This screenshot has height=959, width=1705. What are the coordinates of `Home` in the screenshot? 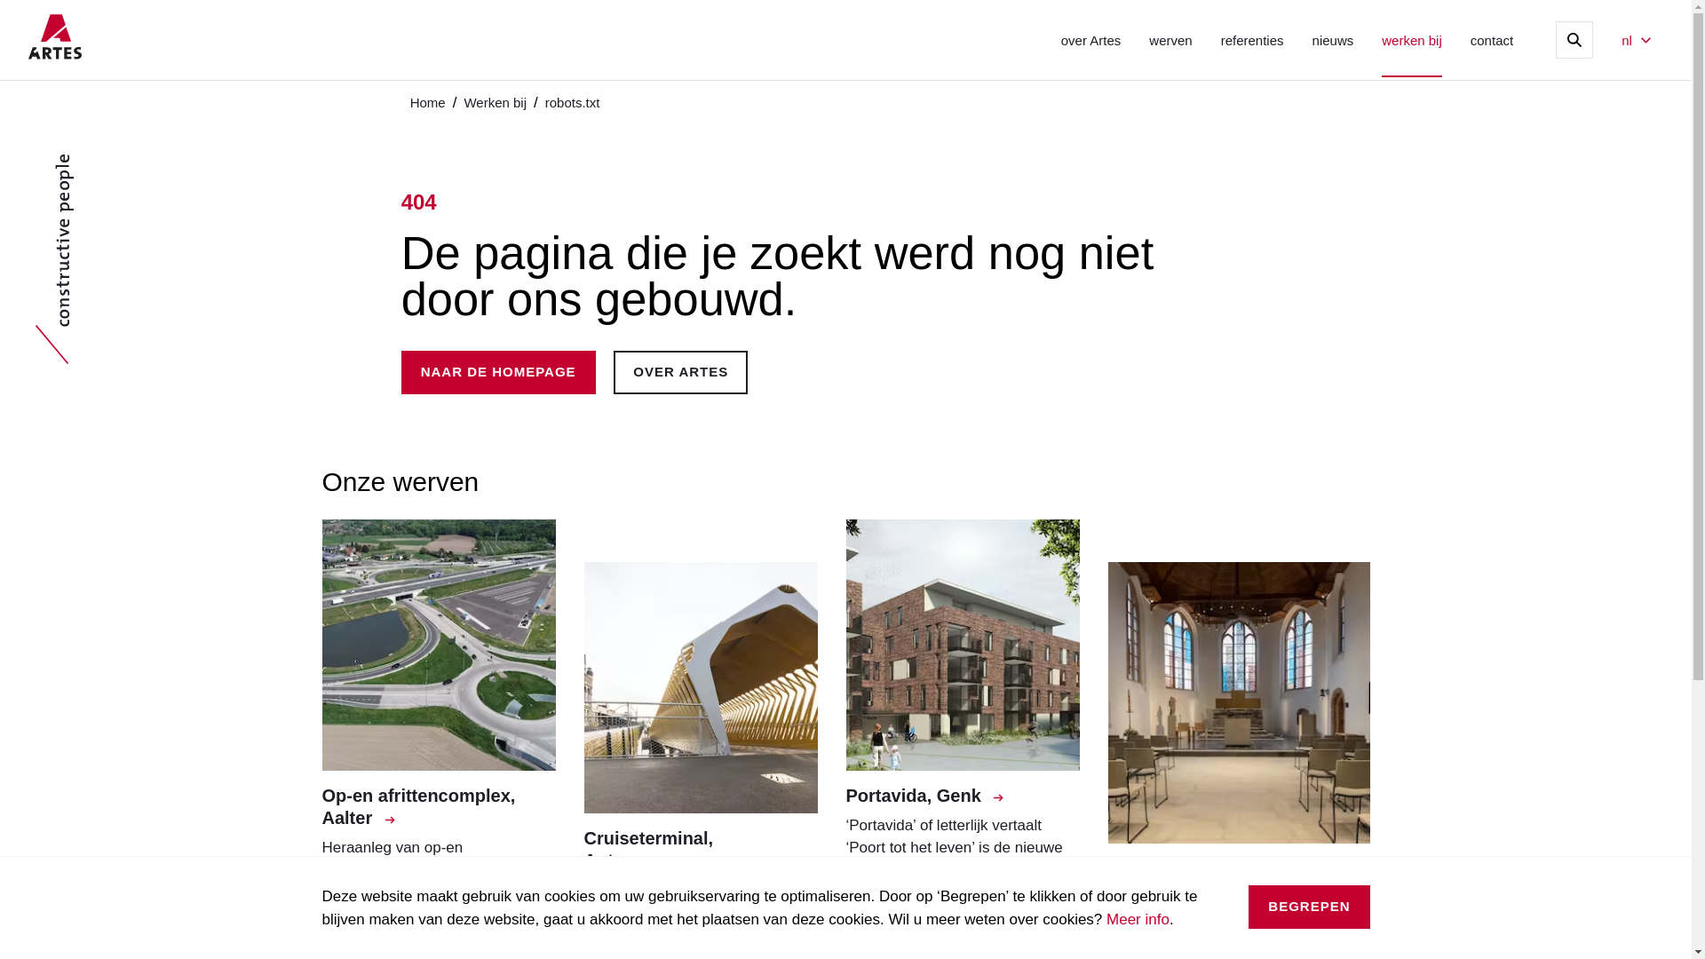 It's located at (428, 103).